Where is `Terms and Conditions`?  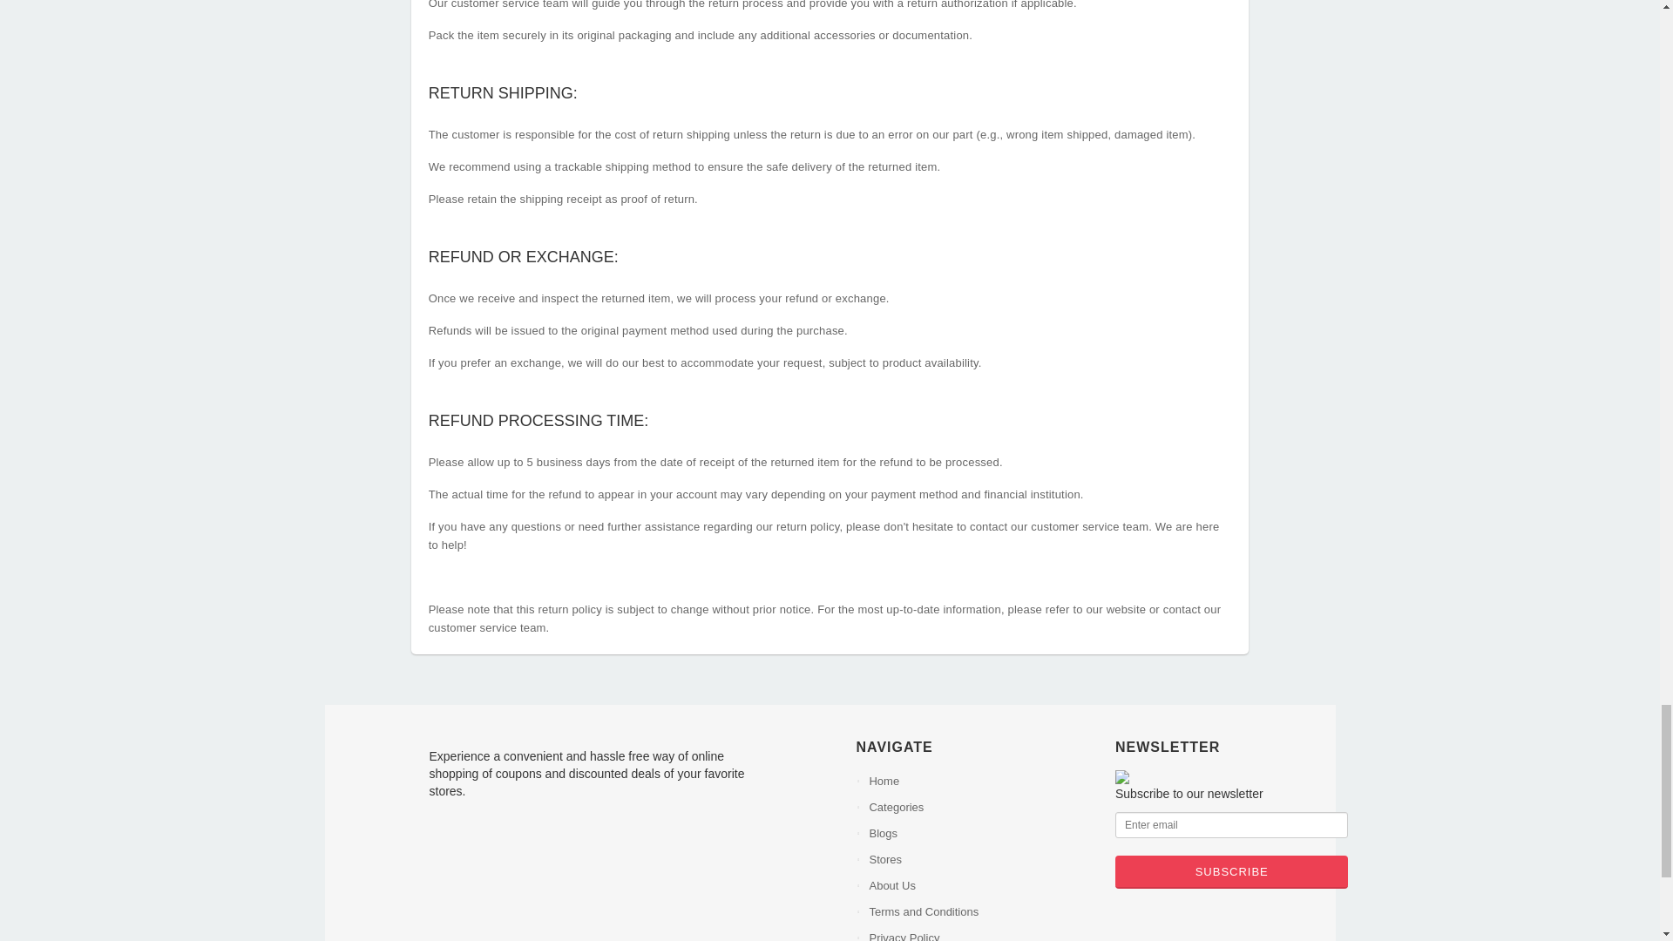
Terms and Conditions is located at coordinates (978, 911).